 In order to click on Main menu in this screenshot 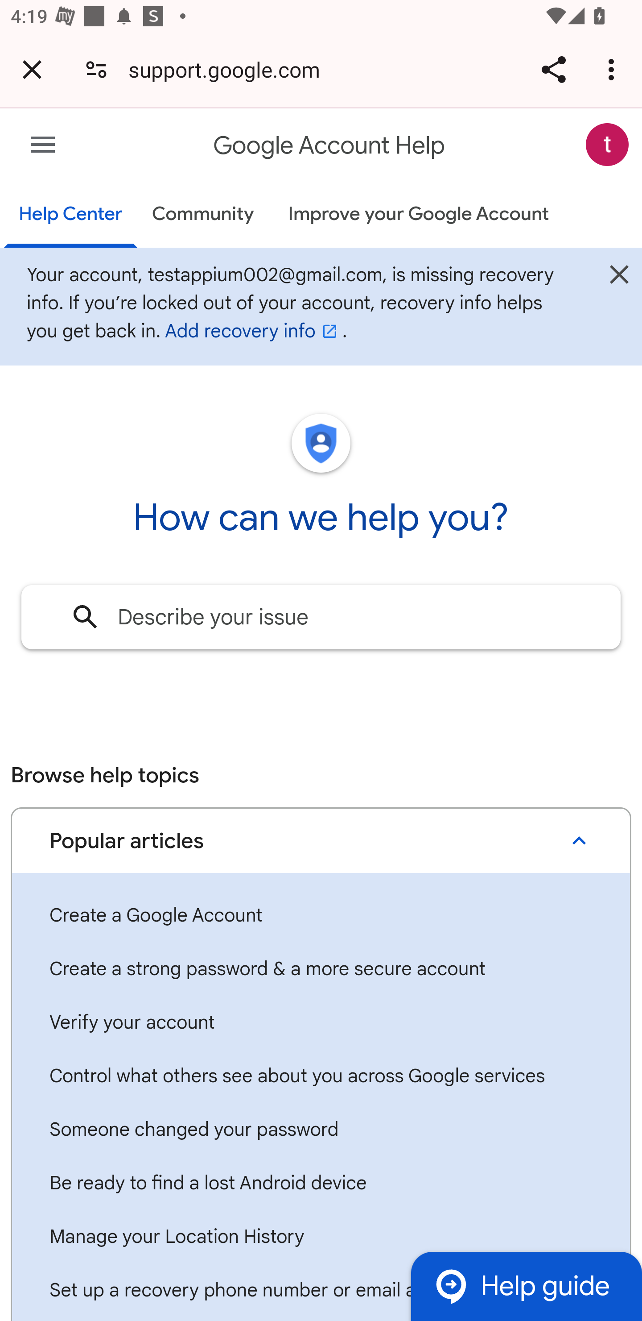, I will do `click(43, 145)`.